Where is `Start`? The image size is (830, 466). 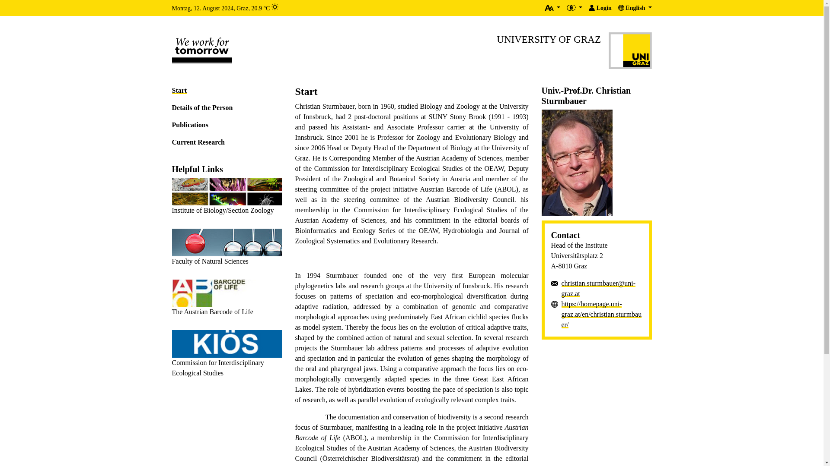
Start is located at coordinates (227, 91).